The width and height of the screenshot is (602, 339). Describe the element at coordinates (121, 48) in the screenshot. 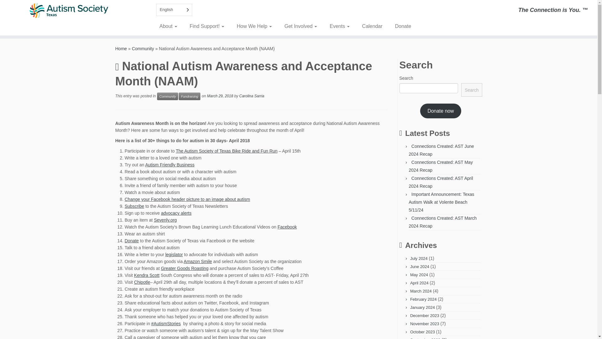

I see `Autism Society of Texas` at that location.